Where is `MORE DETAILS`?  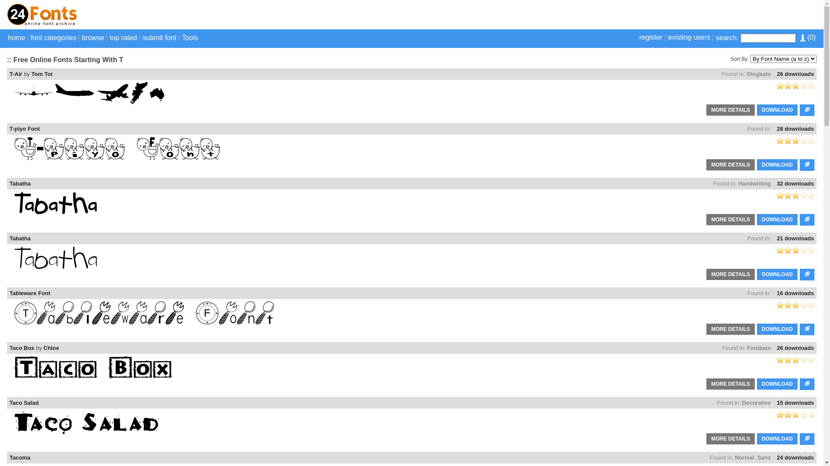 MORE DETAILS is located at coordinates (731, 110).